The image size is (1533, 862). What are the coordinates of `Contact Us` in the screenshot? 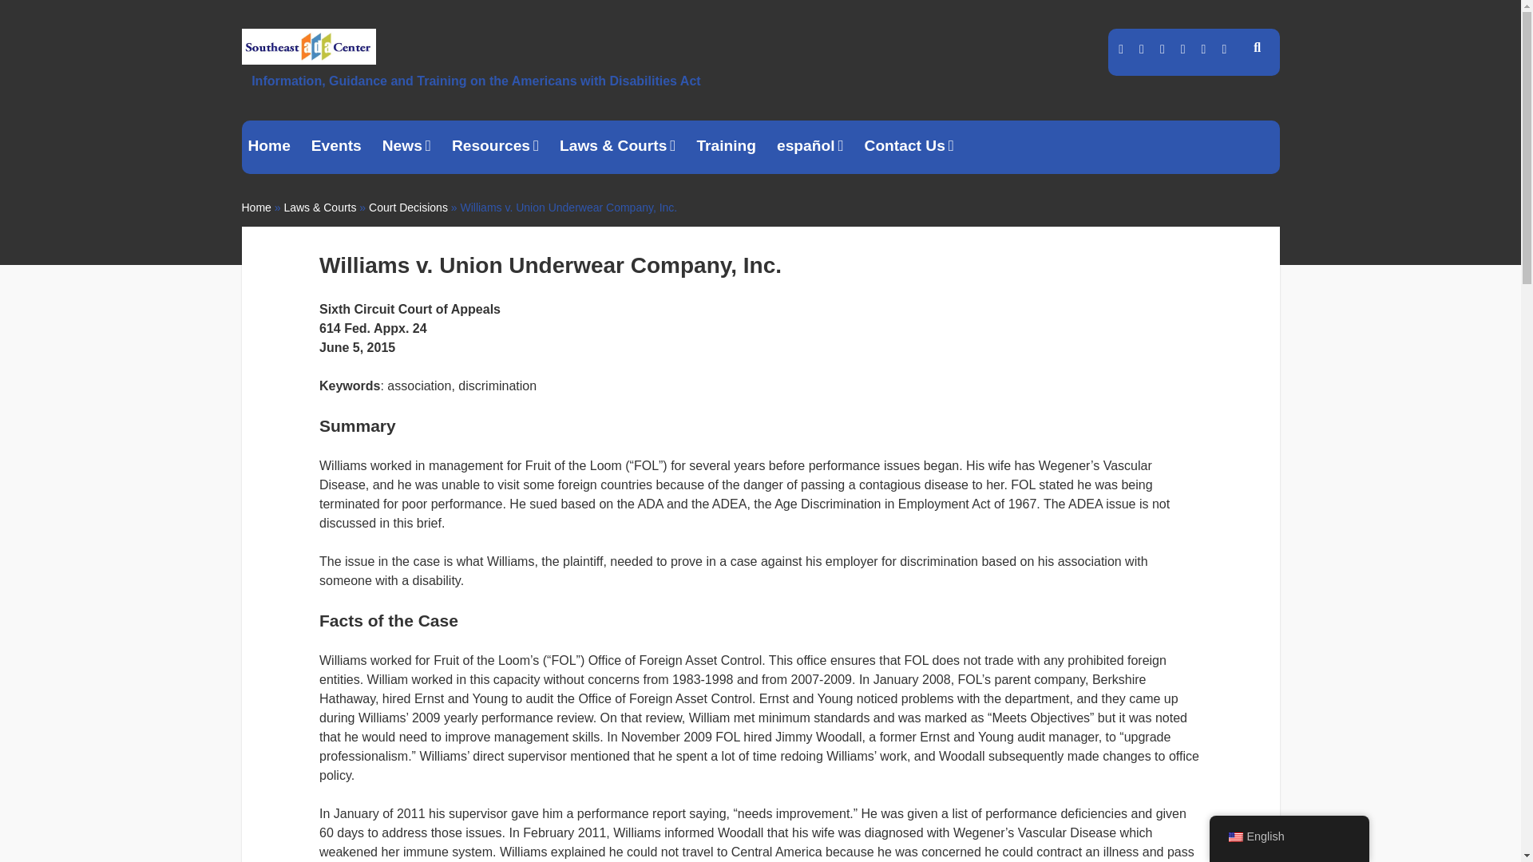 It's located at (909, 147).